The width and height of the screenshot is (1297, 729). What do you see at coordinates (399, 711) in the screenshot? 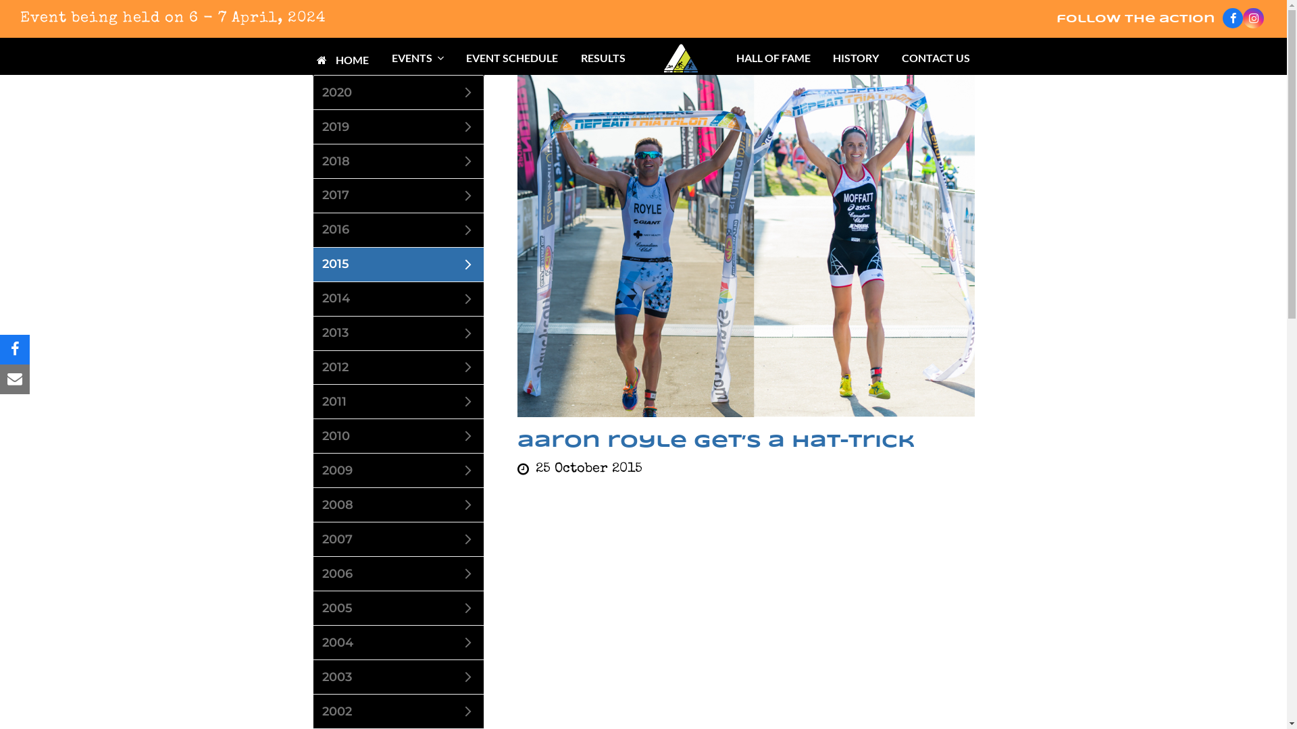
I see `2002` at bounding box center [399, 711].